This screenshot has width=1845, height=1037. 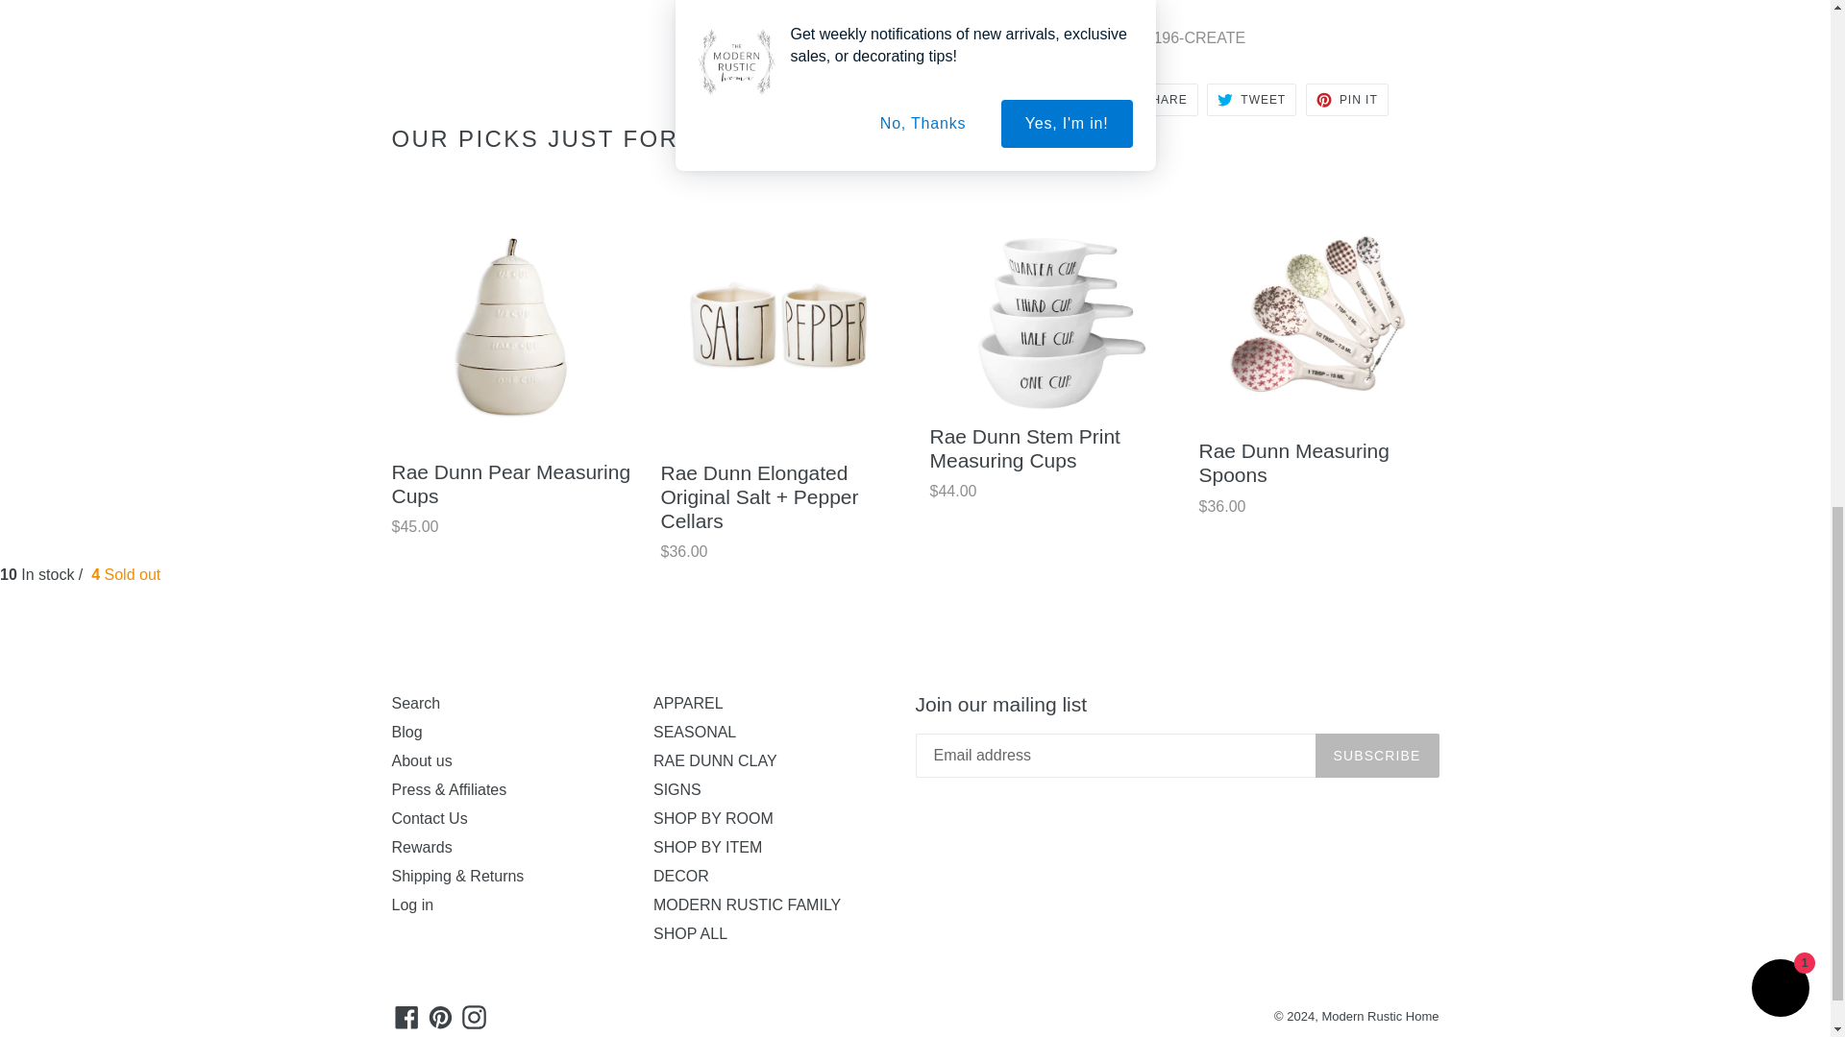 What do you see at coordinates (1153, 100) in the screenshot?
I see `Share on Facebook` at bounding box center [1153, 100].